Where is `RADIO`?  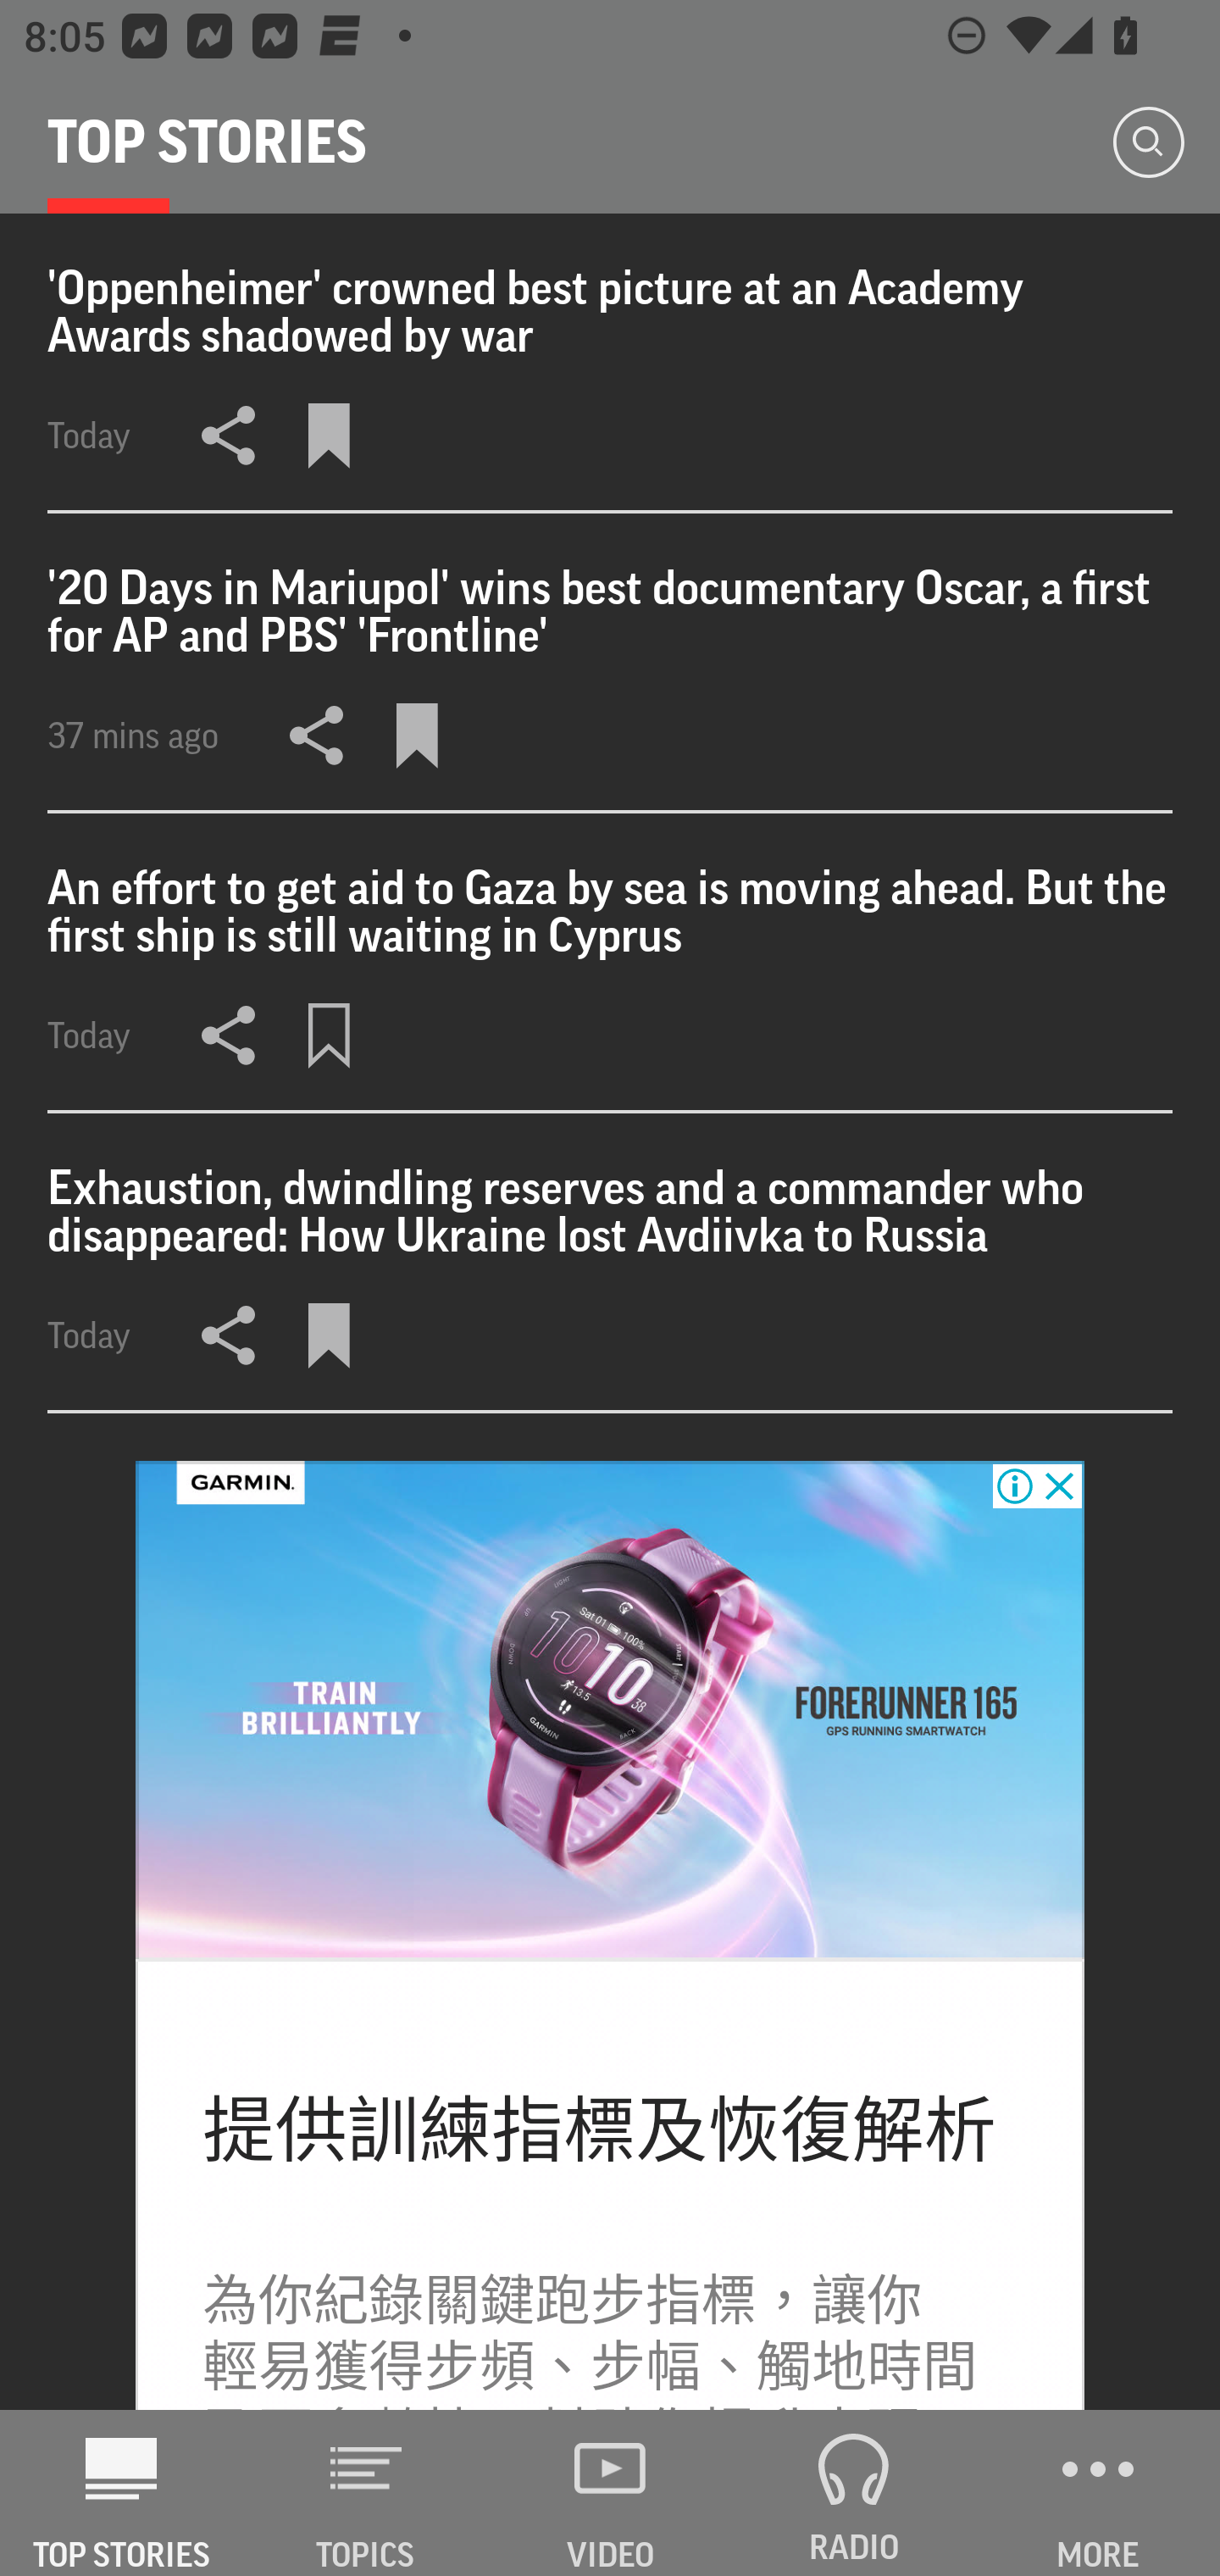 RADIO is located at coordinates (854, 2493).